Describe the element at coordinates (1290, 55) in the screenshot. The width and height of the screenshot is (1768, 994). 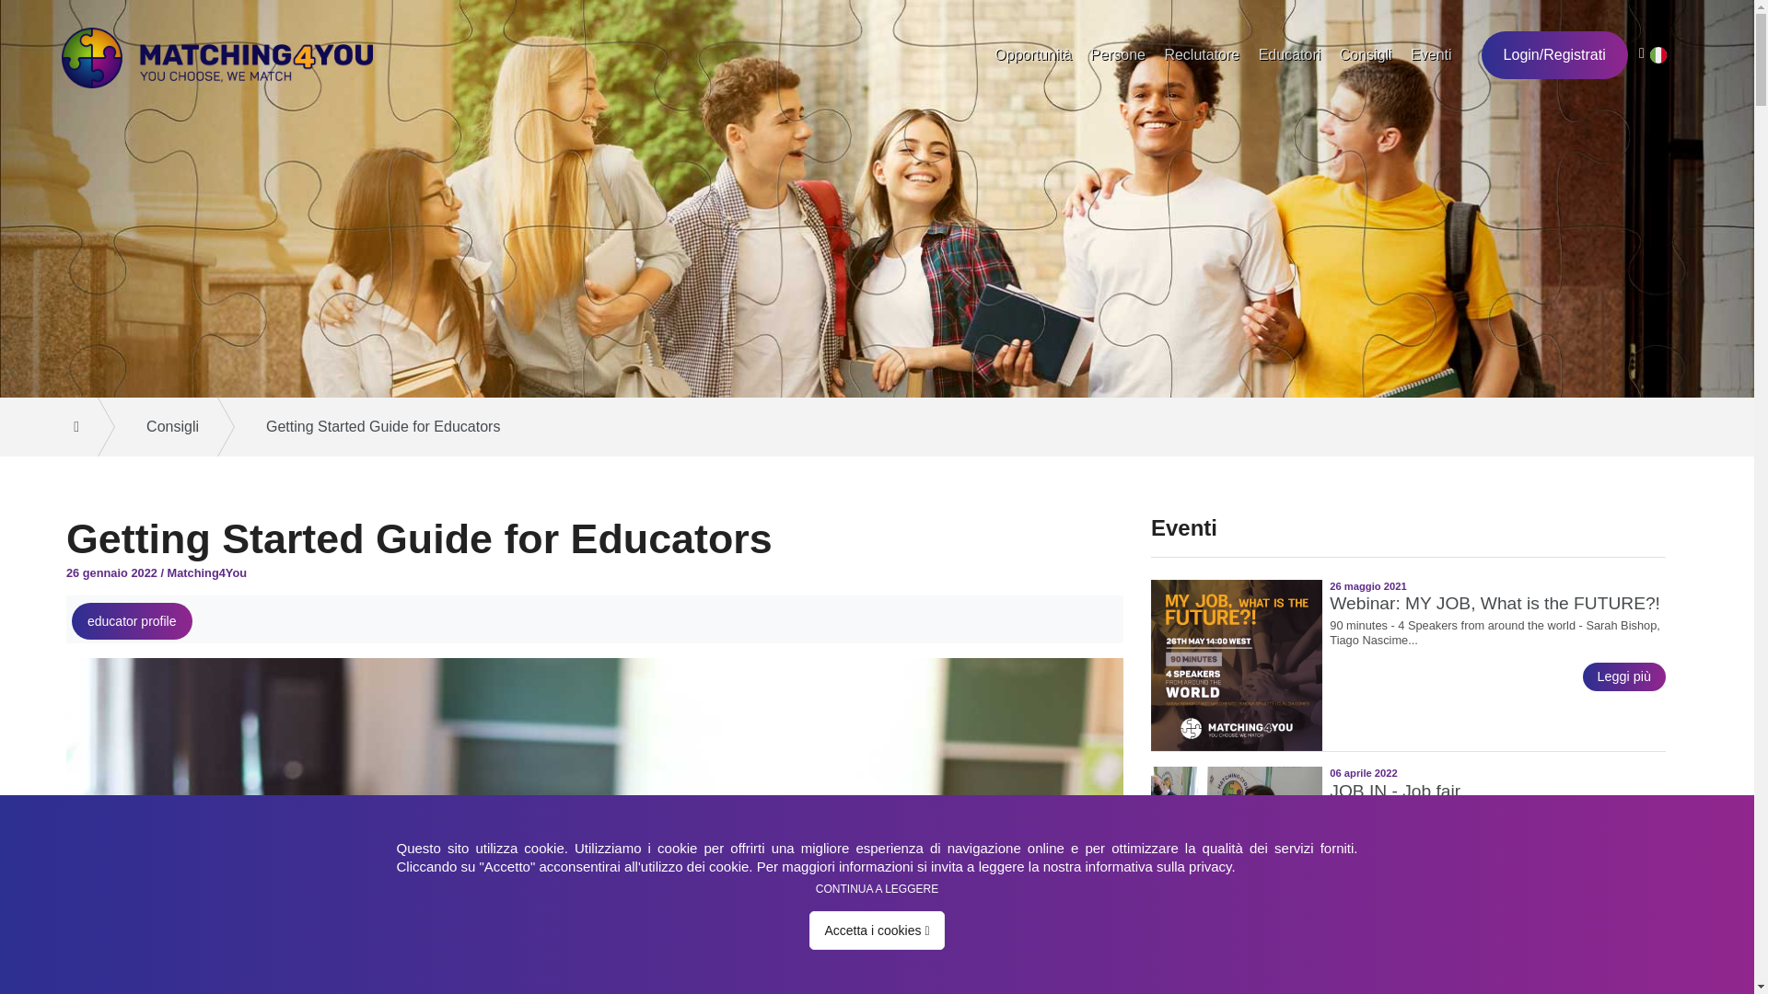
I see `Educatori` at that location.